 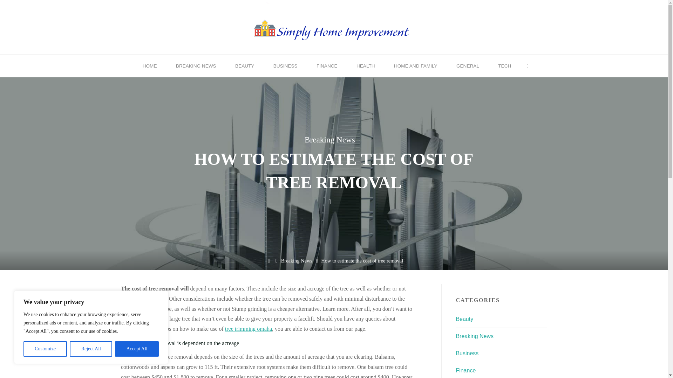 What do you see at coordinates (268, 260) in the screenshot?
I see `Home` at bounding box center [268, 260].